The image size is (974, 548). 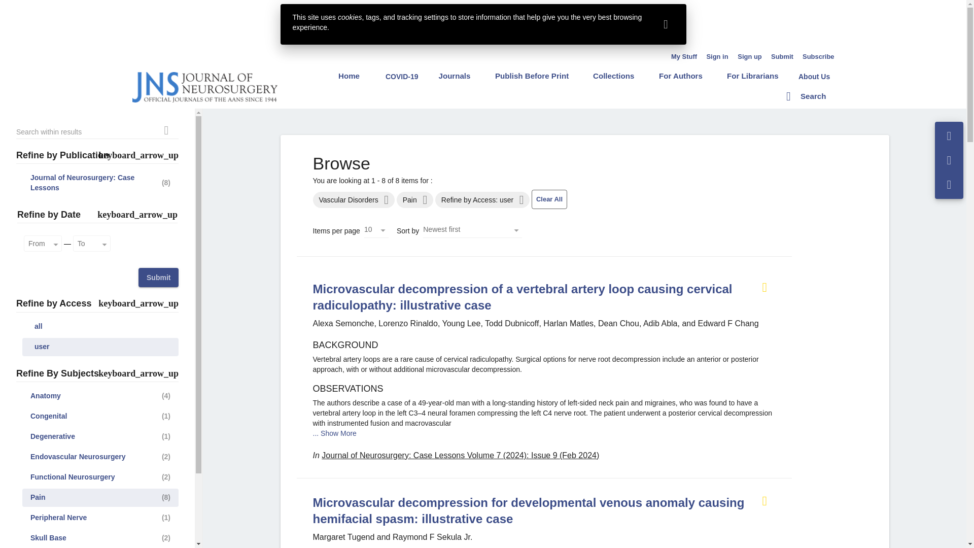 What do you see at coordinates (100, 327) in the screenshot?
I see `all` at bounding box center [100, 327].